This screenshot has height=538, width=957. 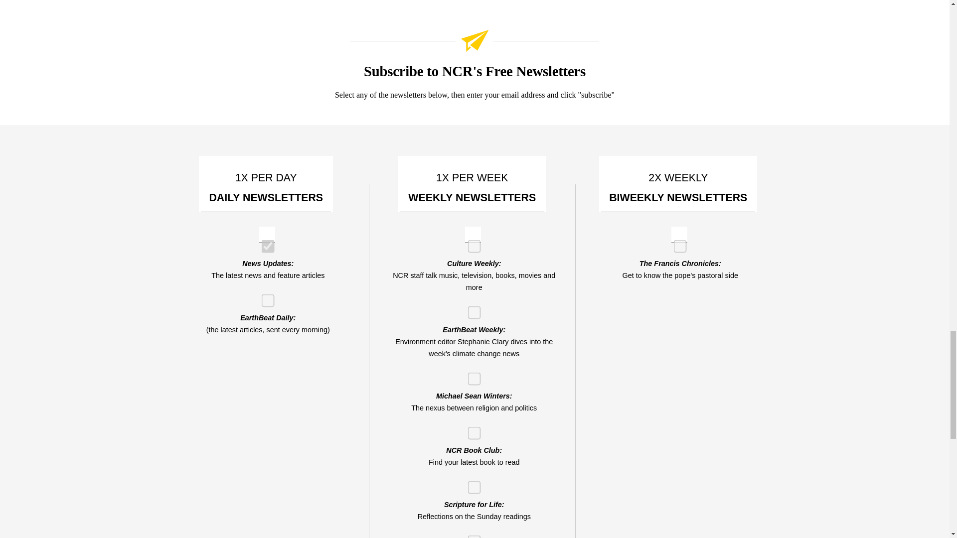 What do you see at coordinates (264, 242) in the screenshot?
I see `f86221b965` at bounding box center [264, 242].